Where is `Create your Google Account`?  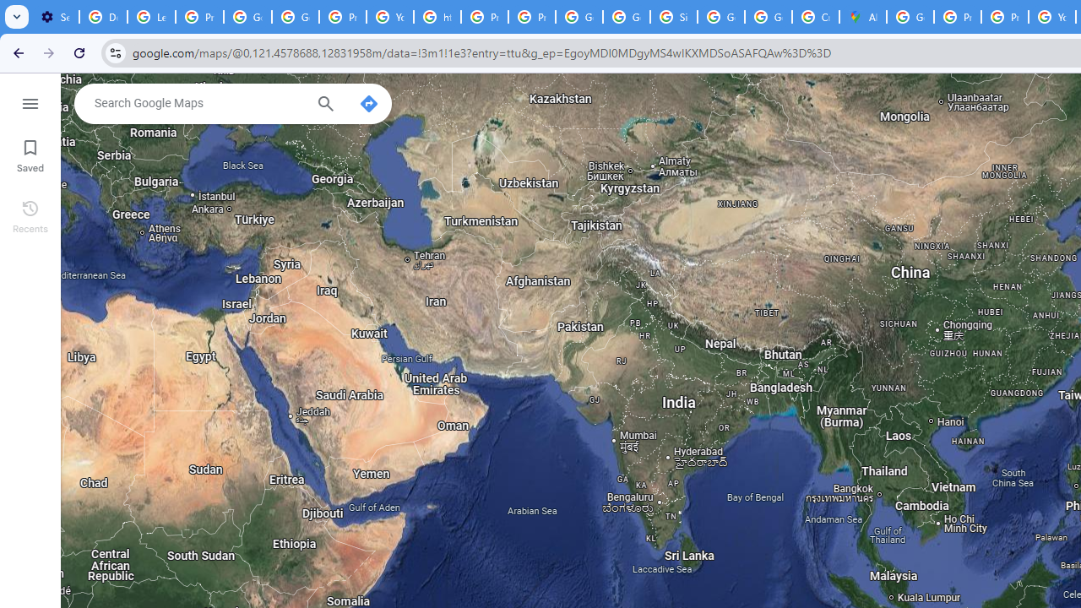 Create your Google Account is located at coordinates (816, 17).